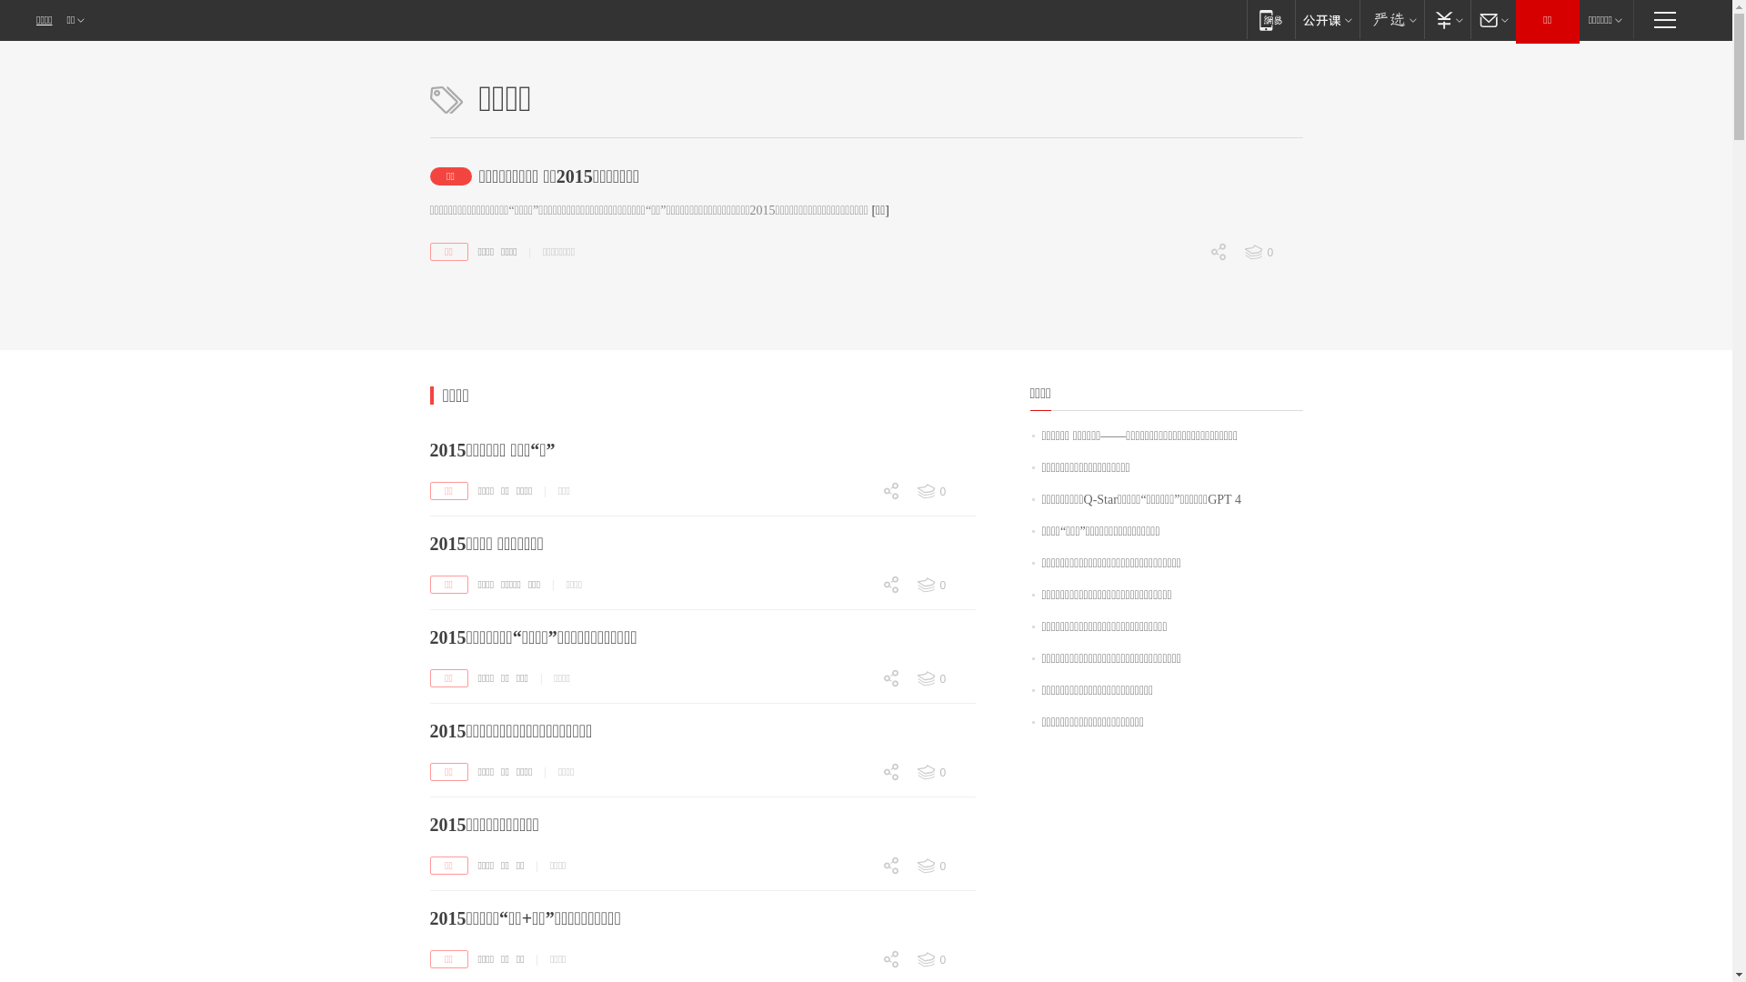  What do you see at coordinates (855, 775) in the screenshot?
I see `0` at bounding box center [855, 775].